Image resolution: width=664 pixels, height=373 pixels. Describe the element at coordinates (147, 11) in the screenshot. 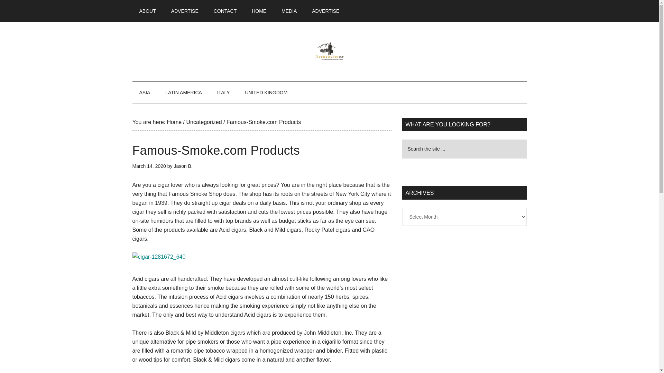

I see `ABOUT` at that location.